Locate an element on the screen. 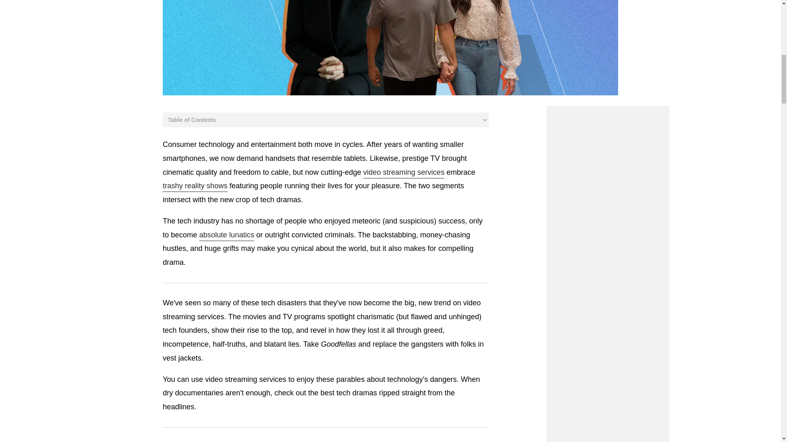 This screenshot has width=787, height=442. trashy reality shows is located at coordinates (195, 186).